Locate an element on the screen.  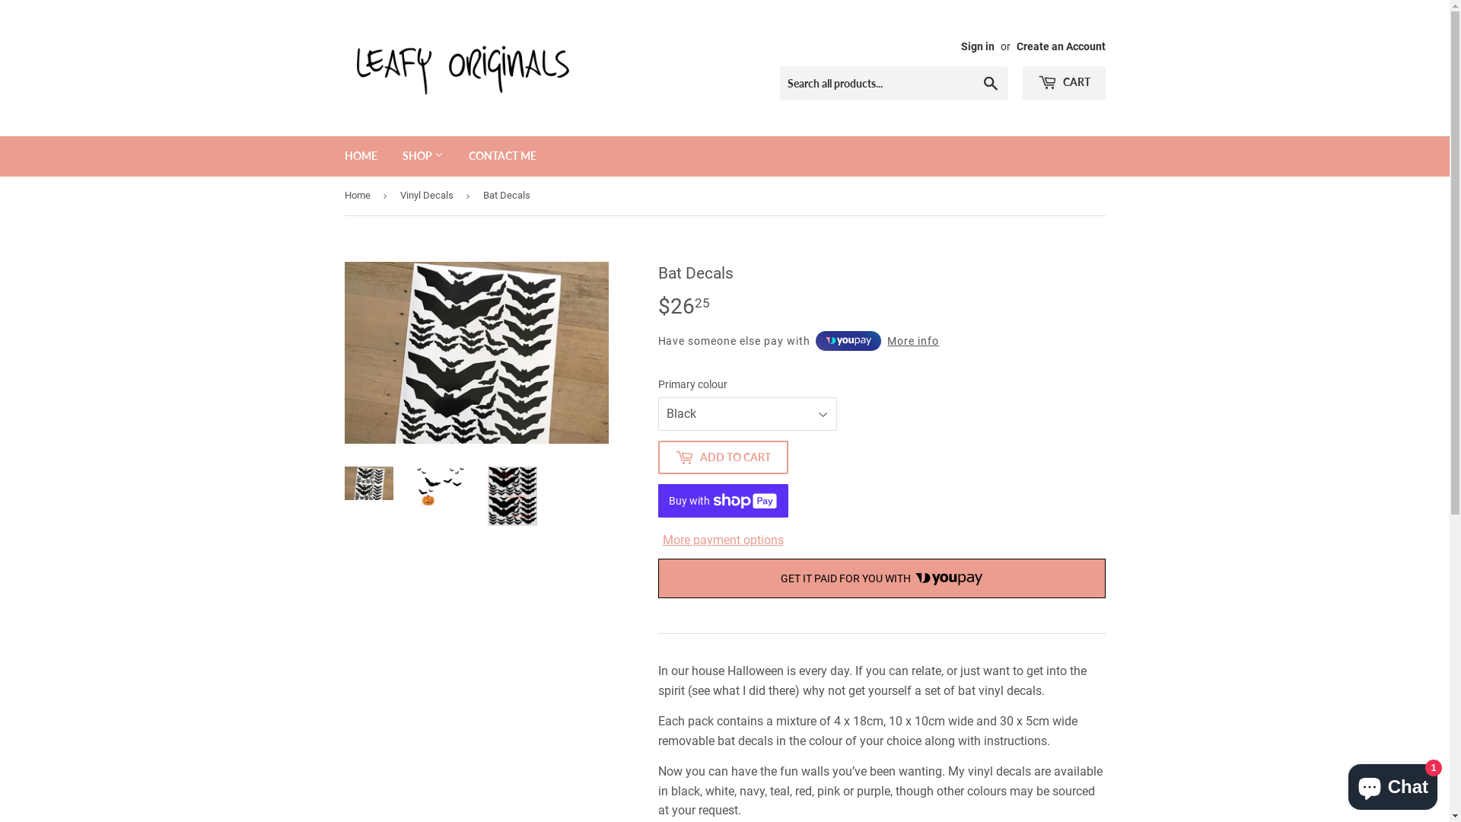
Search is located at coordinates (991, 84).